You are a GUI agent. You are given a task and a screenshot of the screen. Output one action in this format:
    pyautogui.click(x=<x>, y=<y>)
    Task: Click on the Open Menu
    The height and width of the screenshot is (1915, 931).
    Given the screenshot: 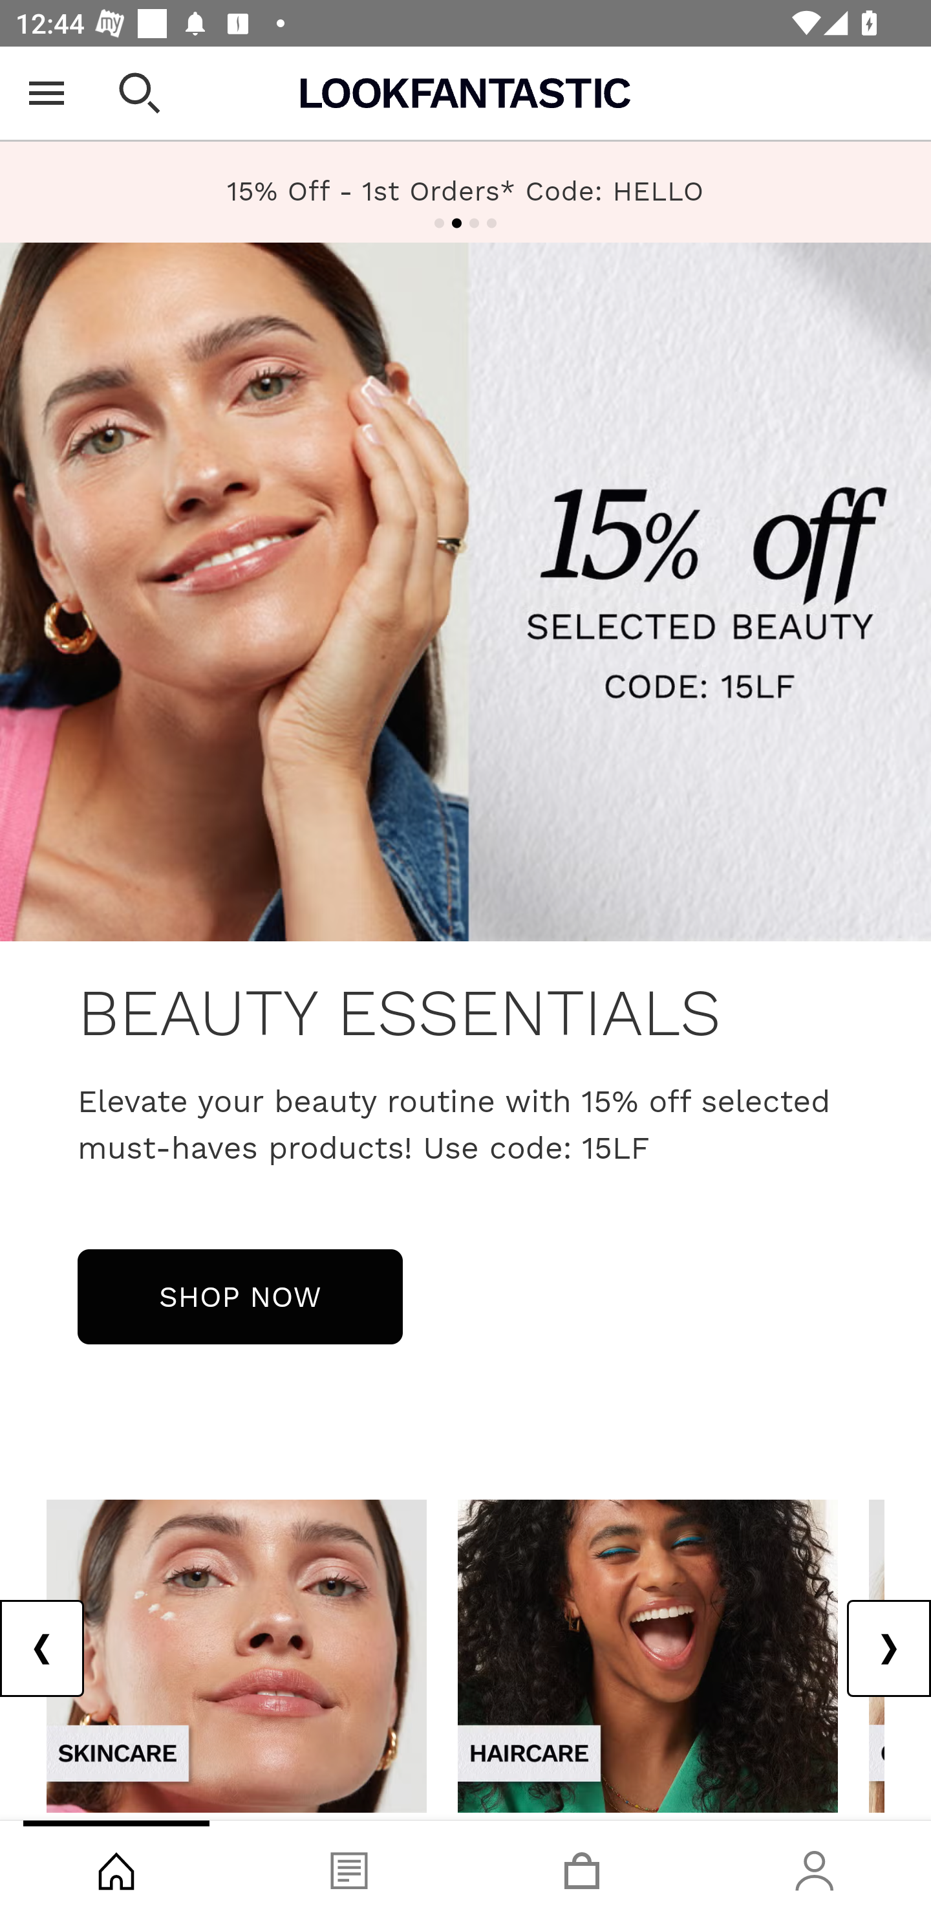 What is the action you would take?
    pyautogui.click(x=47, y=93)
    